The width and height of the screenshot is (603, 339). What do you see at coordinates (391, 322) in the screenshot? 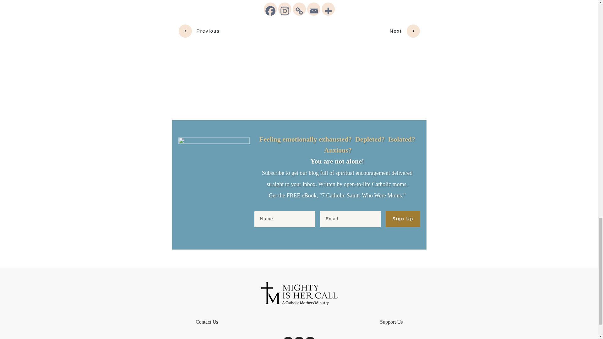
I see `Support Us` at bounding box center [391, 322].